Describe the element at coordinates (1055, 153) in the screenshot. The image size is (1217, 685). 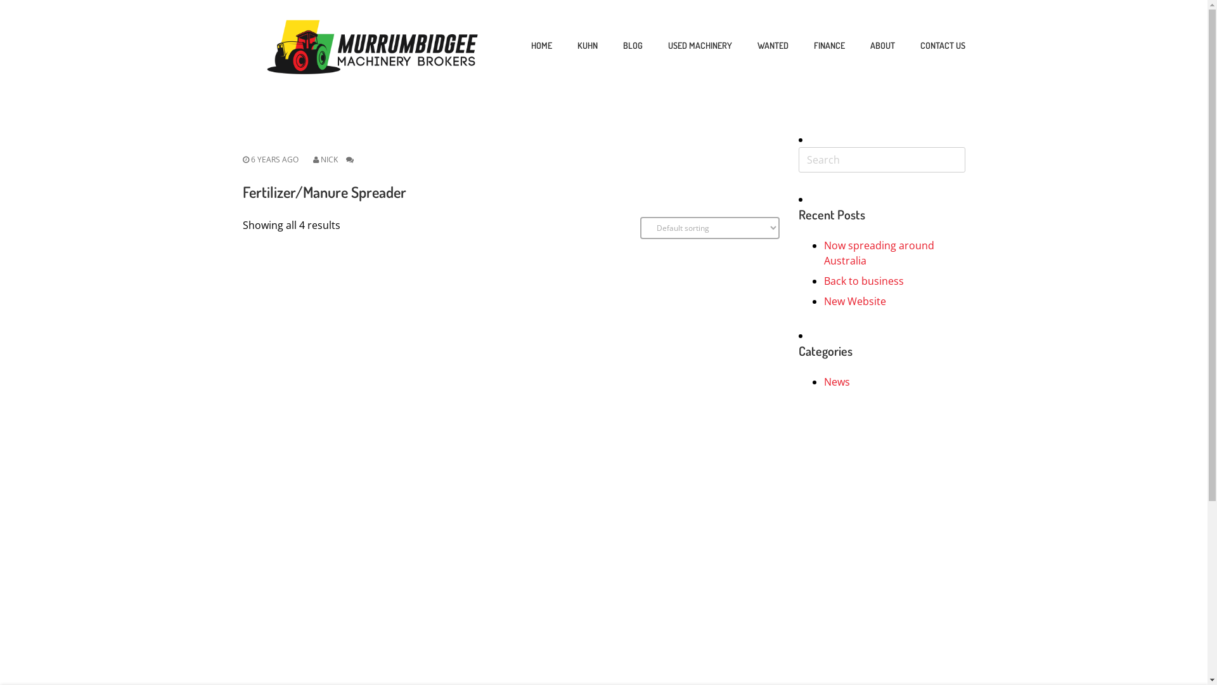
I see `Wanted` at that location.